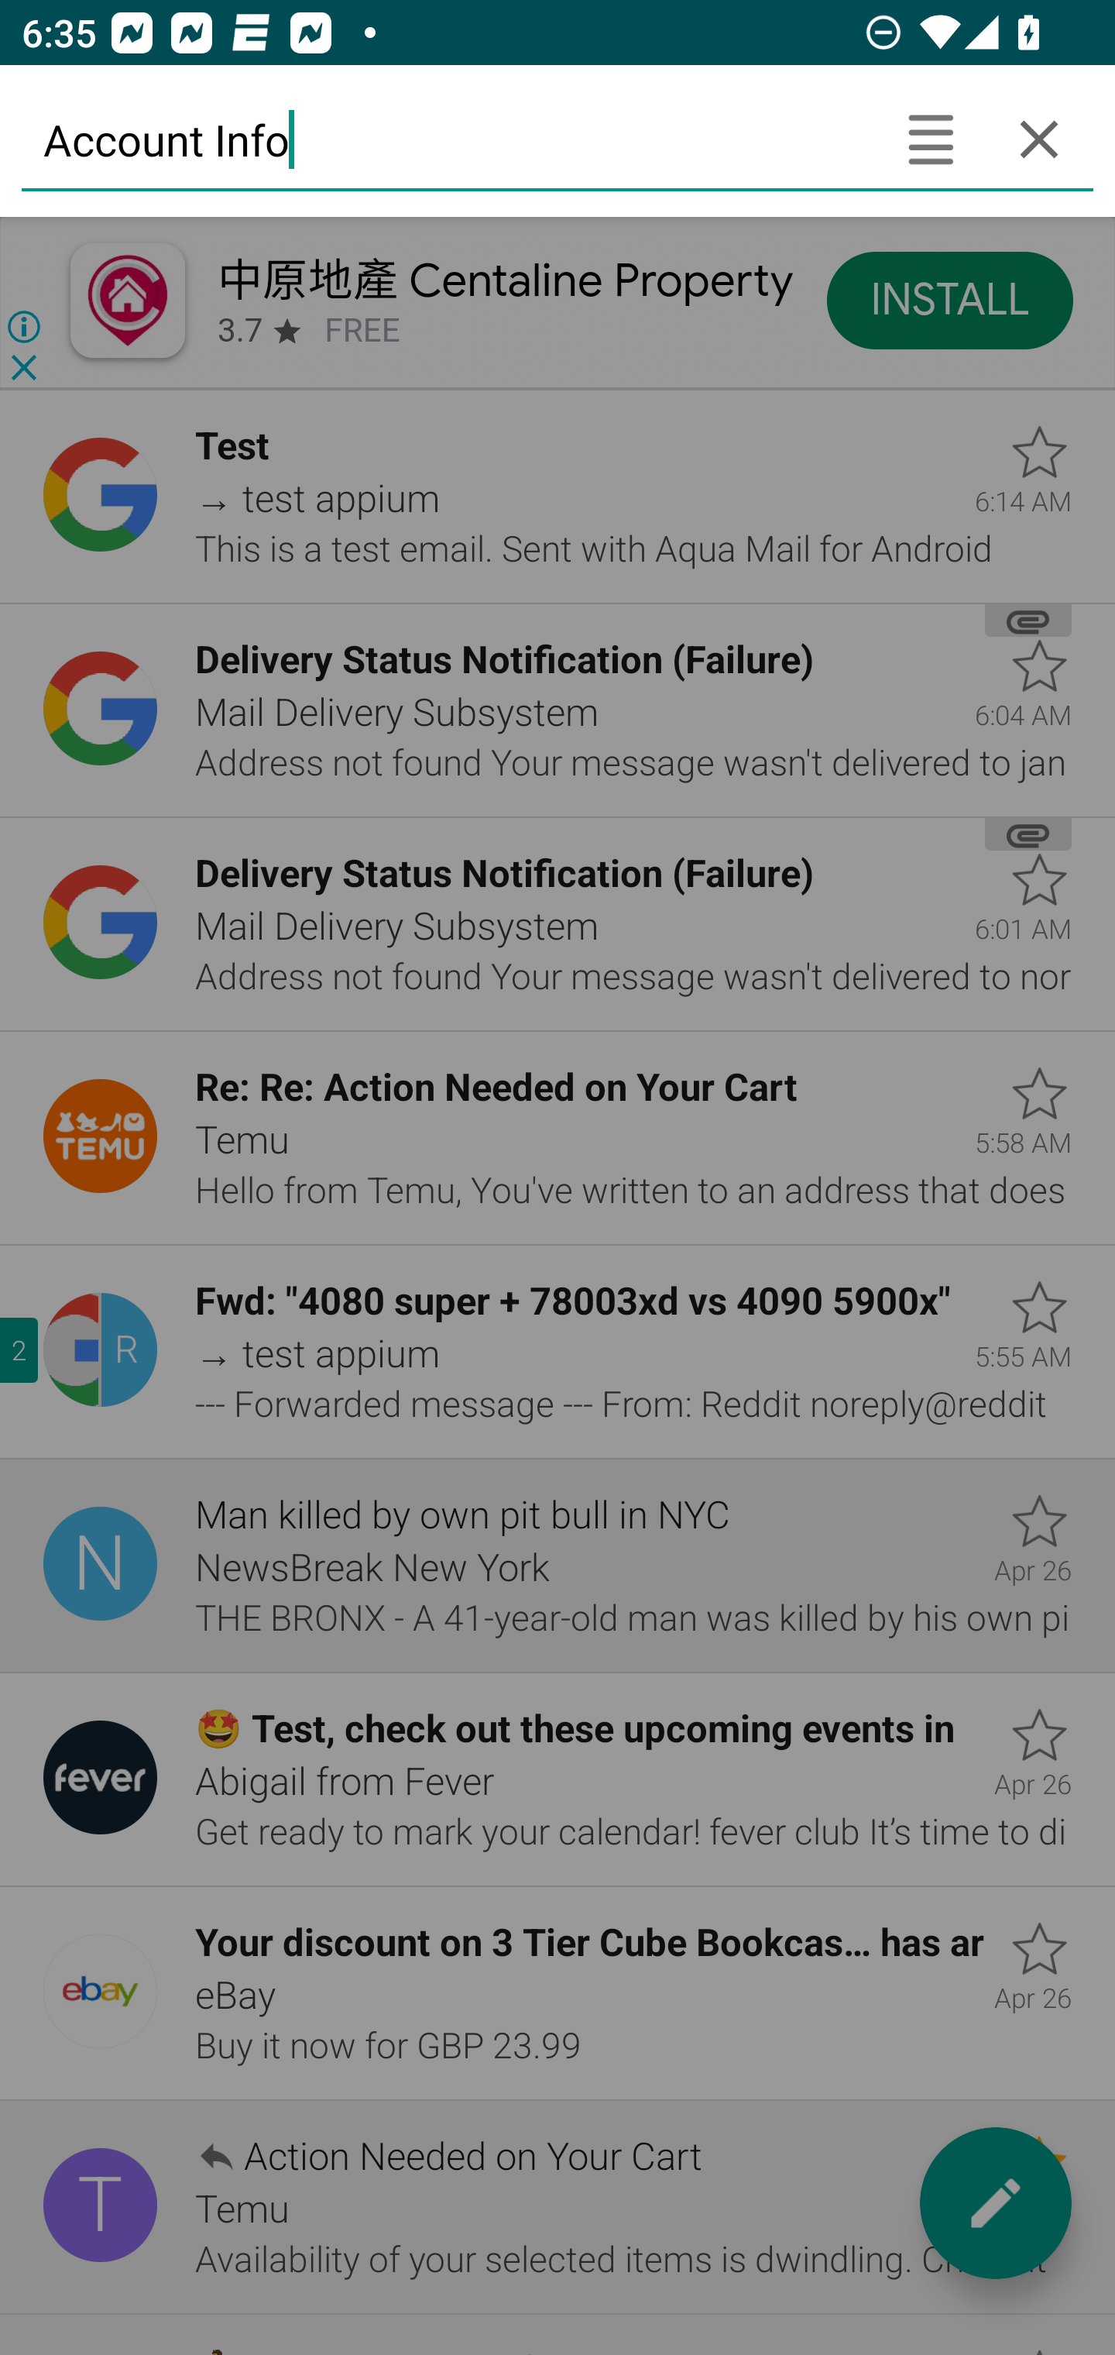 This screenshot has height=2355, width=1115. Describe the element at coordinates (1039, 139) in the screenshot. I see `Cancel` at that location.